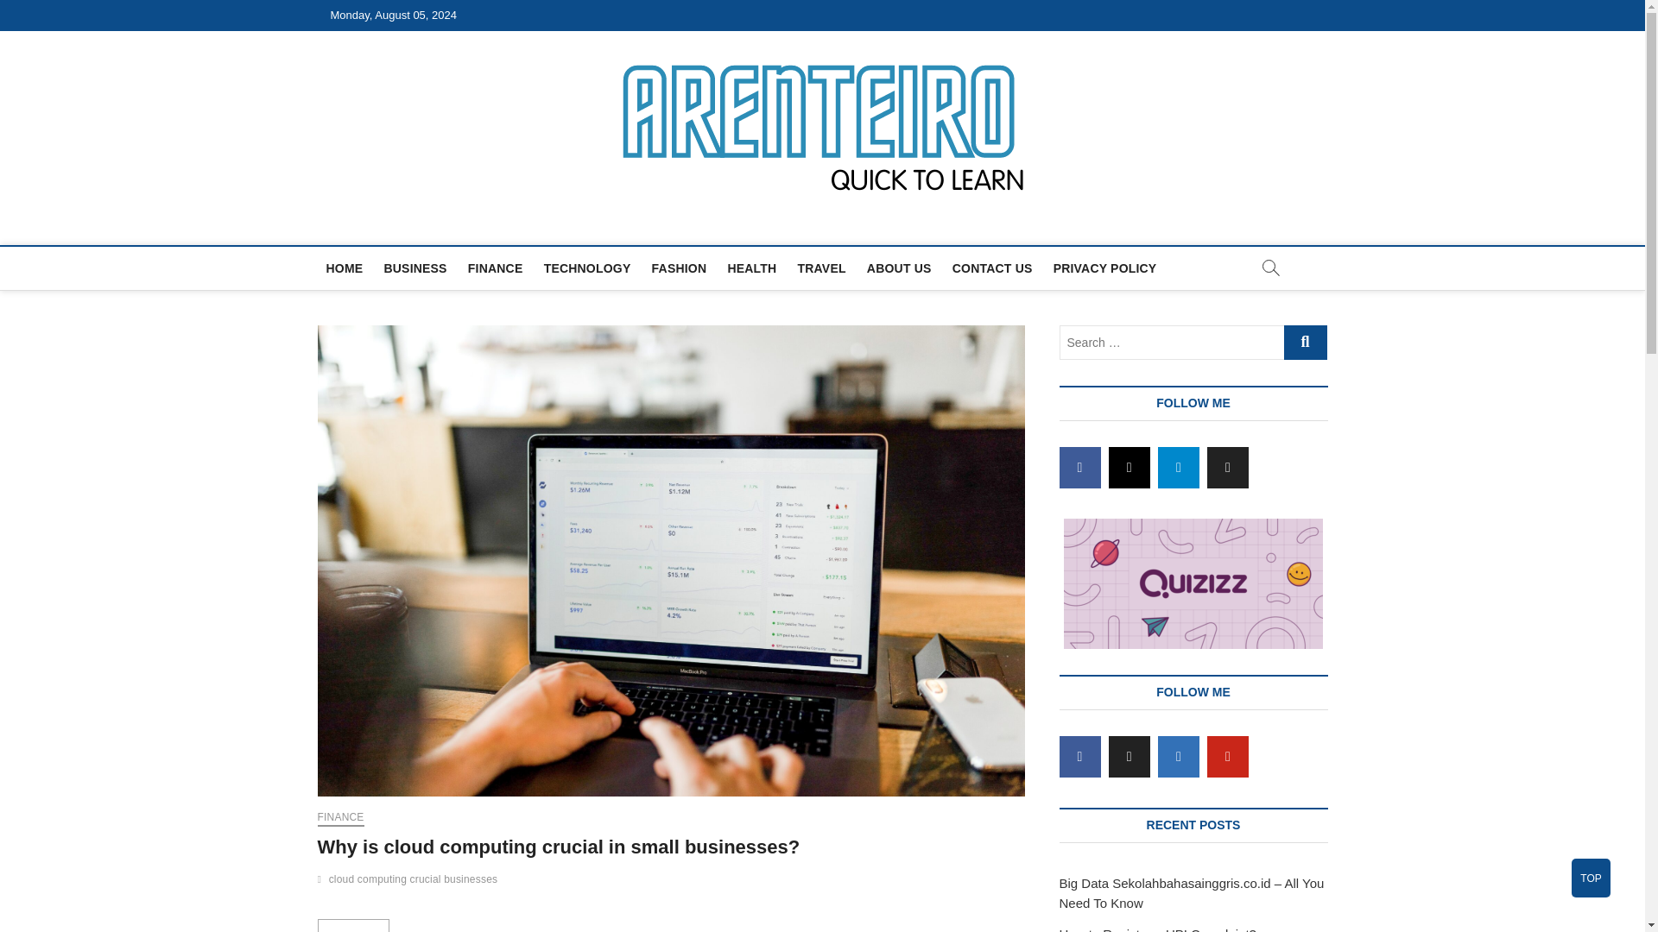 The image size is (1658, 932). Describe the element at coordinates (496, 268) in the screenshot. I see `FINANCE` at that location.